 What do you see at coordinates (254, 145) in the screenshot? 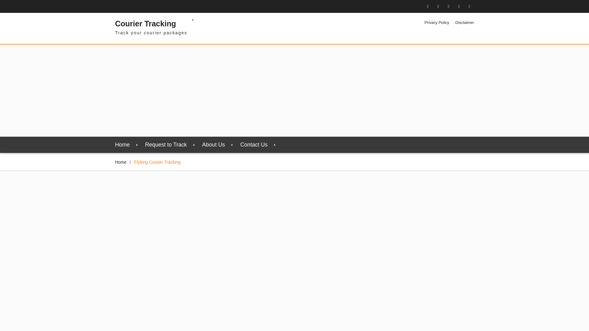
I see `Contact Us` at bounding box center [254, 145].